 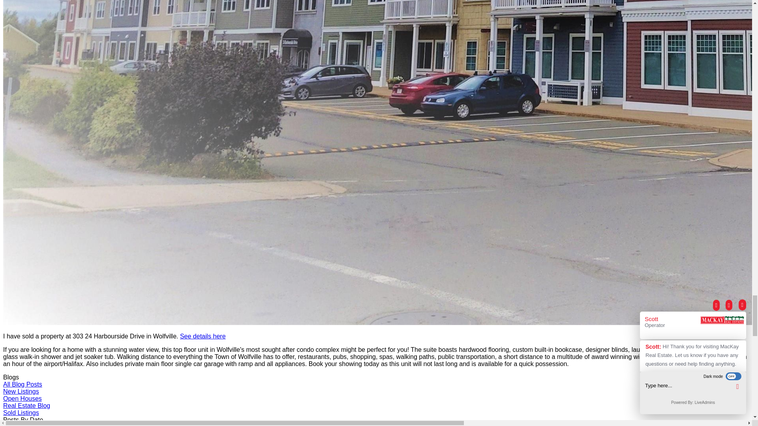 I want to click on New Listings, so click(x=21, y=391).